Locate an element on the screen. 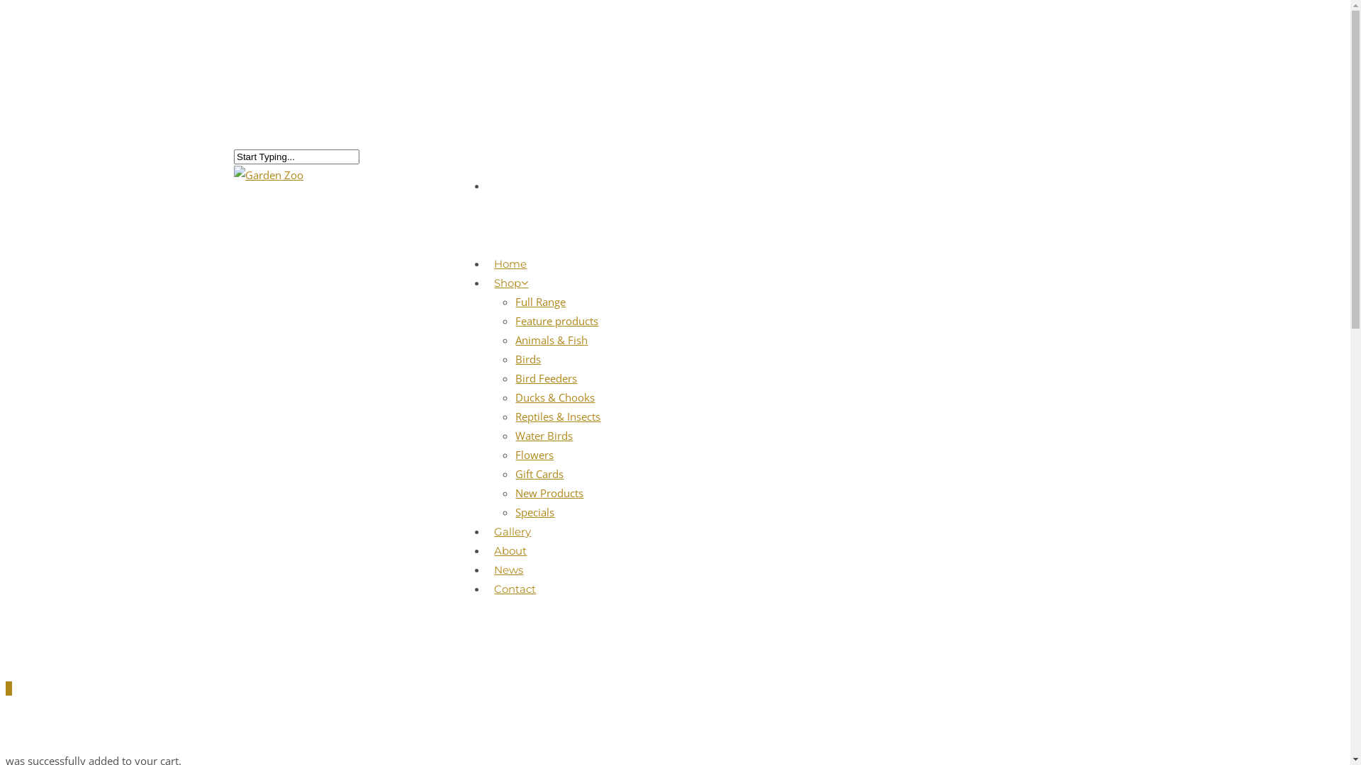  Ducks & Chooks is located at coordinates (555, 397).